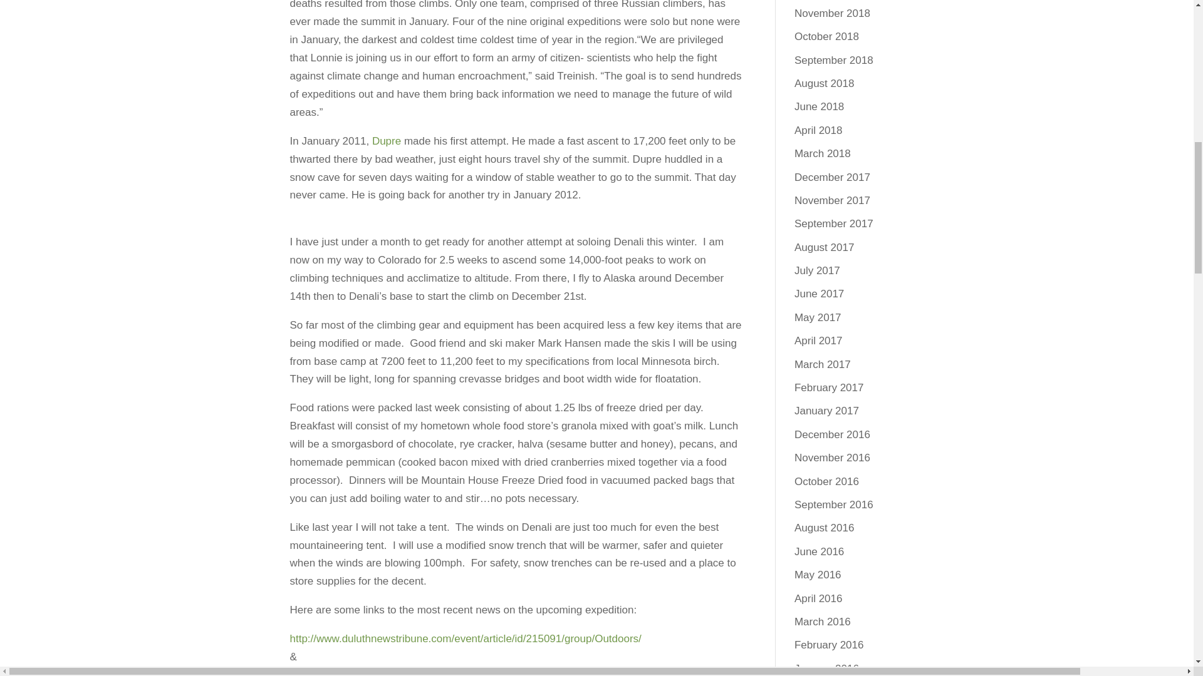 The image size is (1203, 676). What do you see at coordinates (388, 141) in the screenshot?
I see `Dupre` at bounding box center [388, 141].